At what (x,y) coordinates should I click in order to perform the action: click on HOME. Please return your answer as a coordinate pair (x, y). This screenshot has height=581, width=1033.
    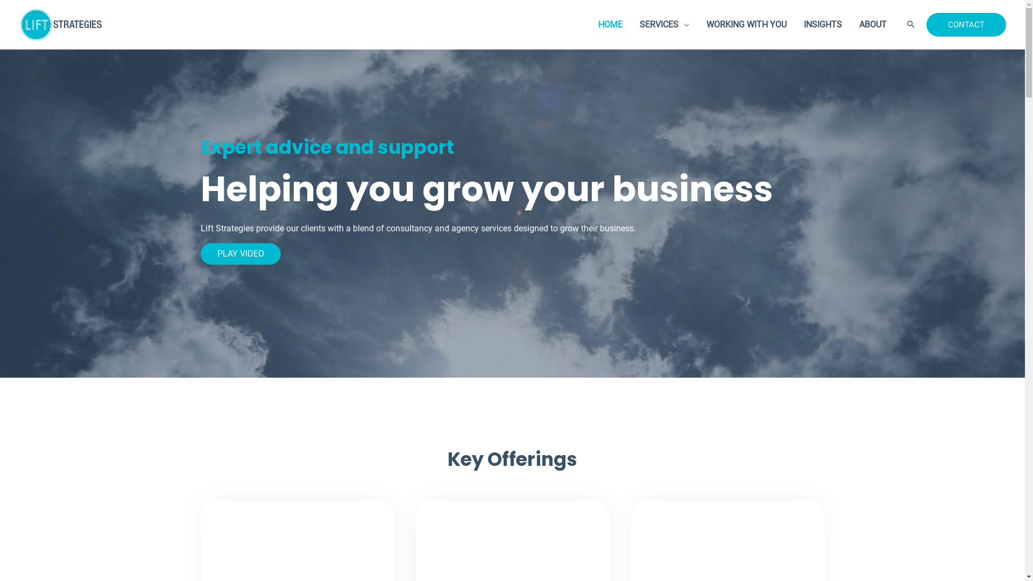
    Looking at the image, I should click on (610, 25).